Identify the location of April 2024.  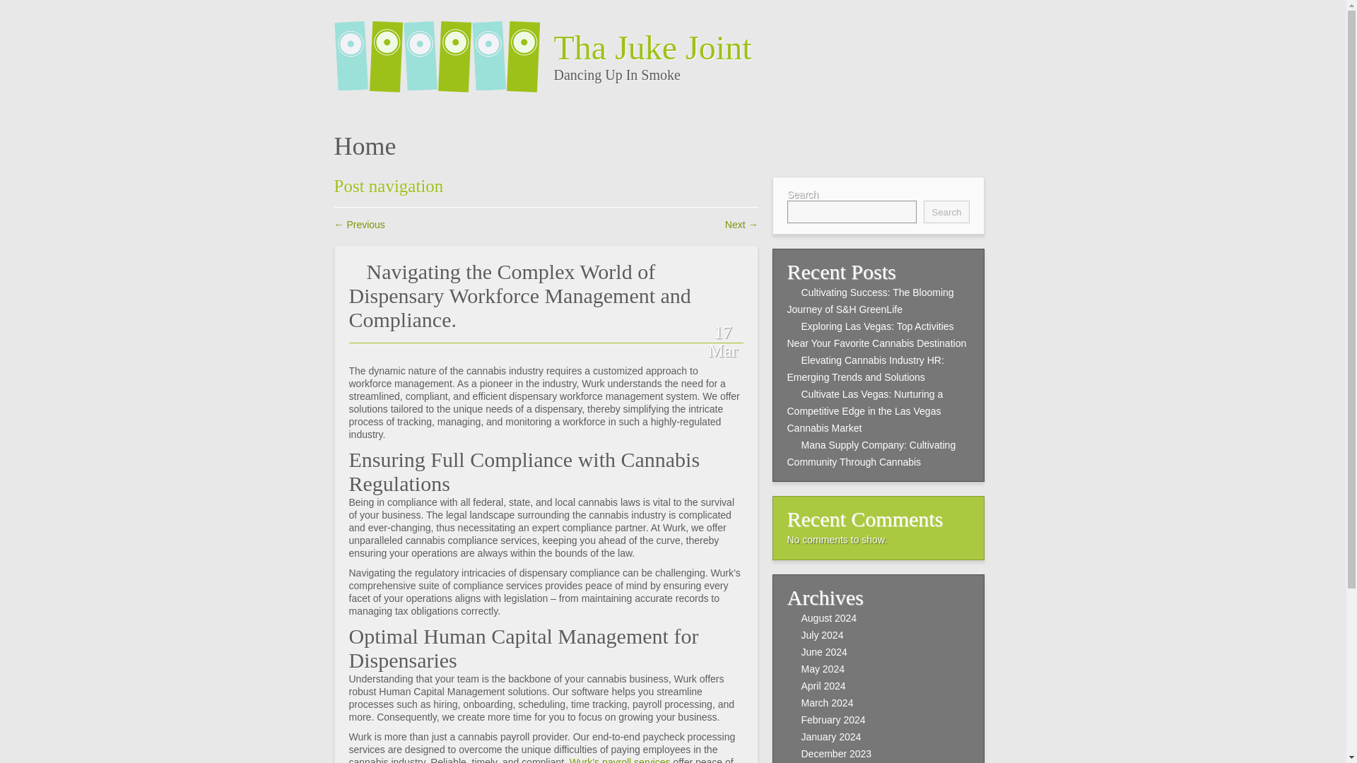
(823, 685).